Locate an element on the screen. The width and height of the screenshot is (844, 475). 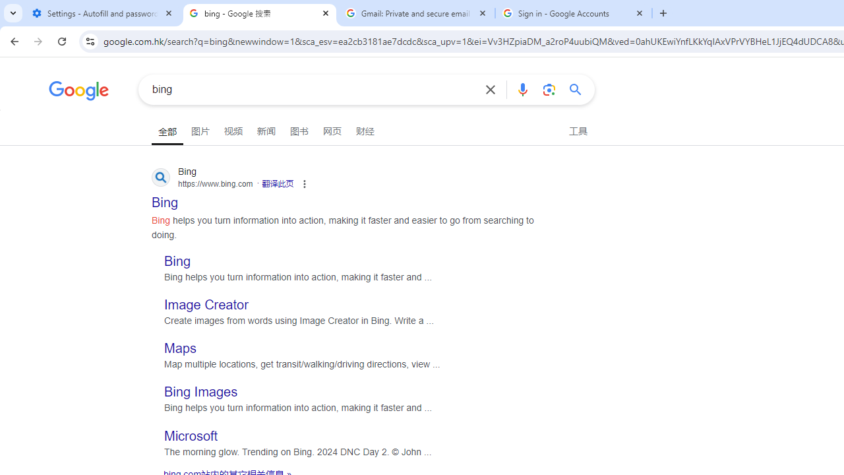
Bing is located at coordinates (178, 260).